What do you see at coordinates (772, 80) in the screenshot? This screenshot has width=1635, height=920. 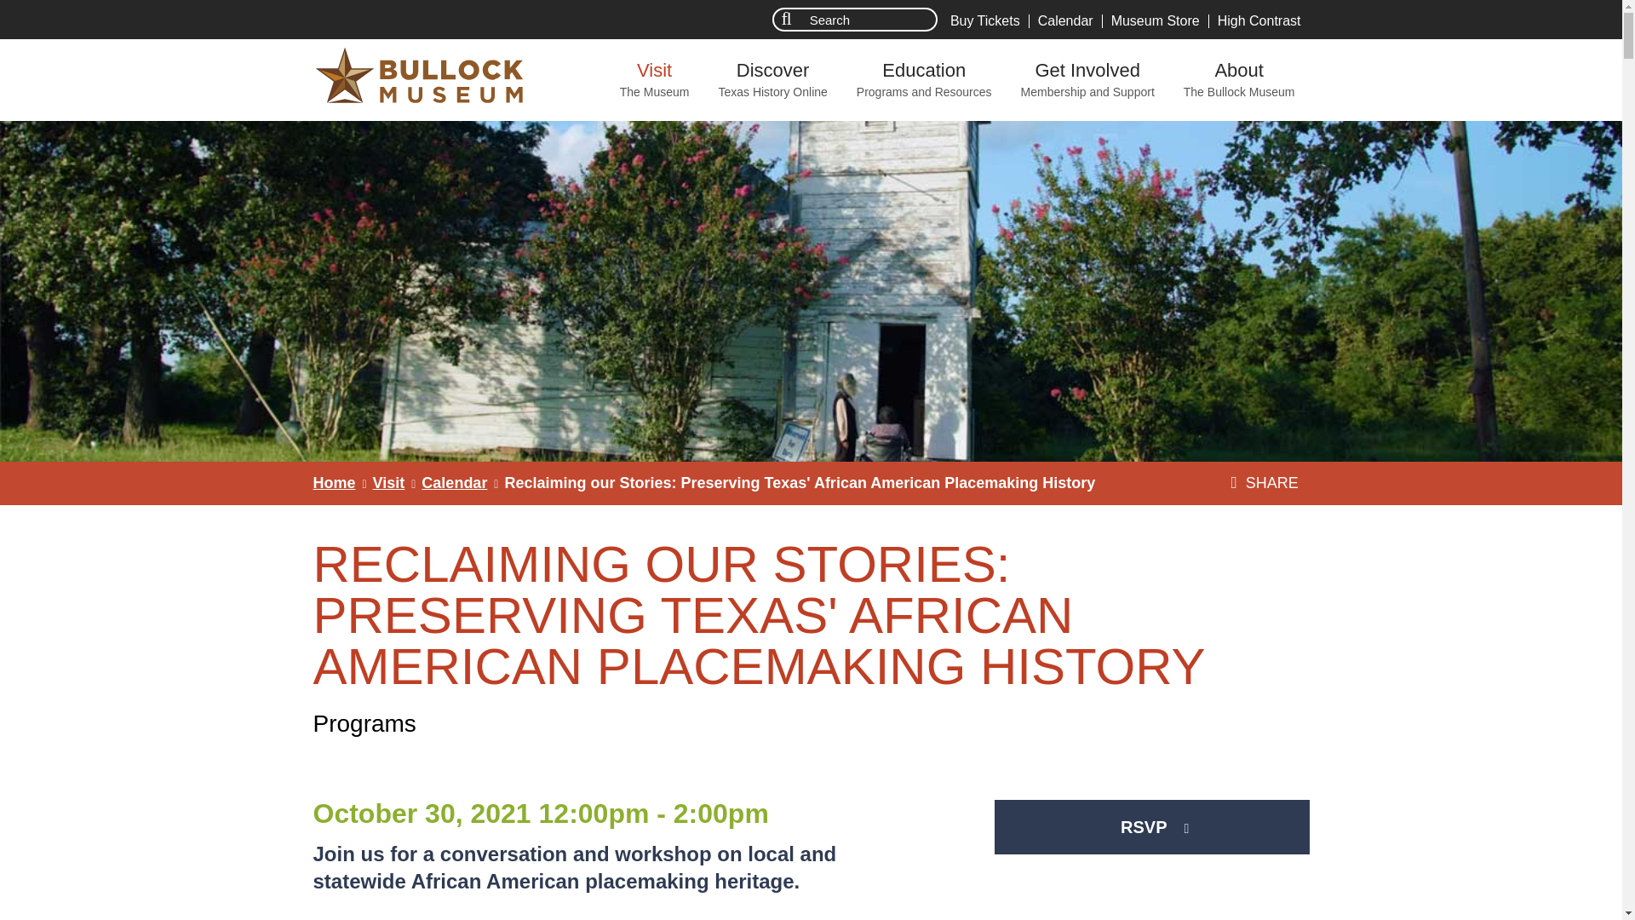 I see `Museum Store` at bounding box center [772, 80].